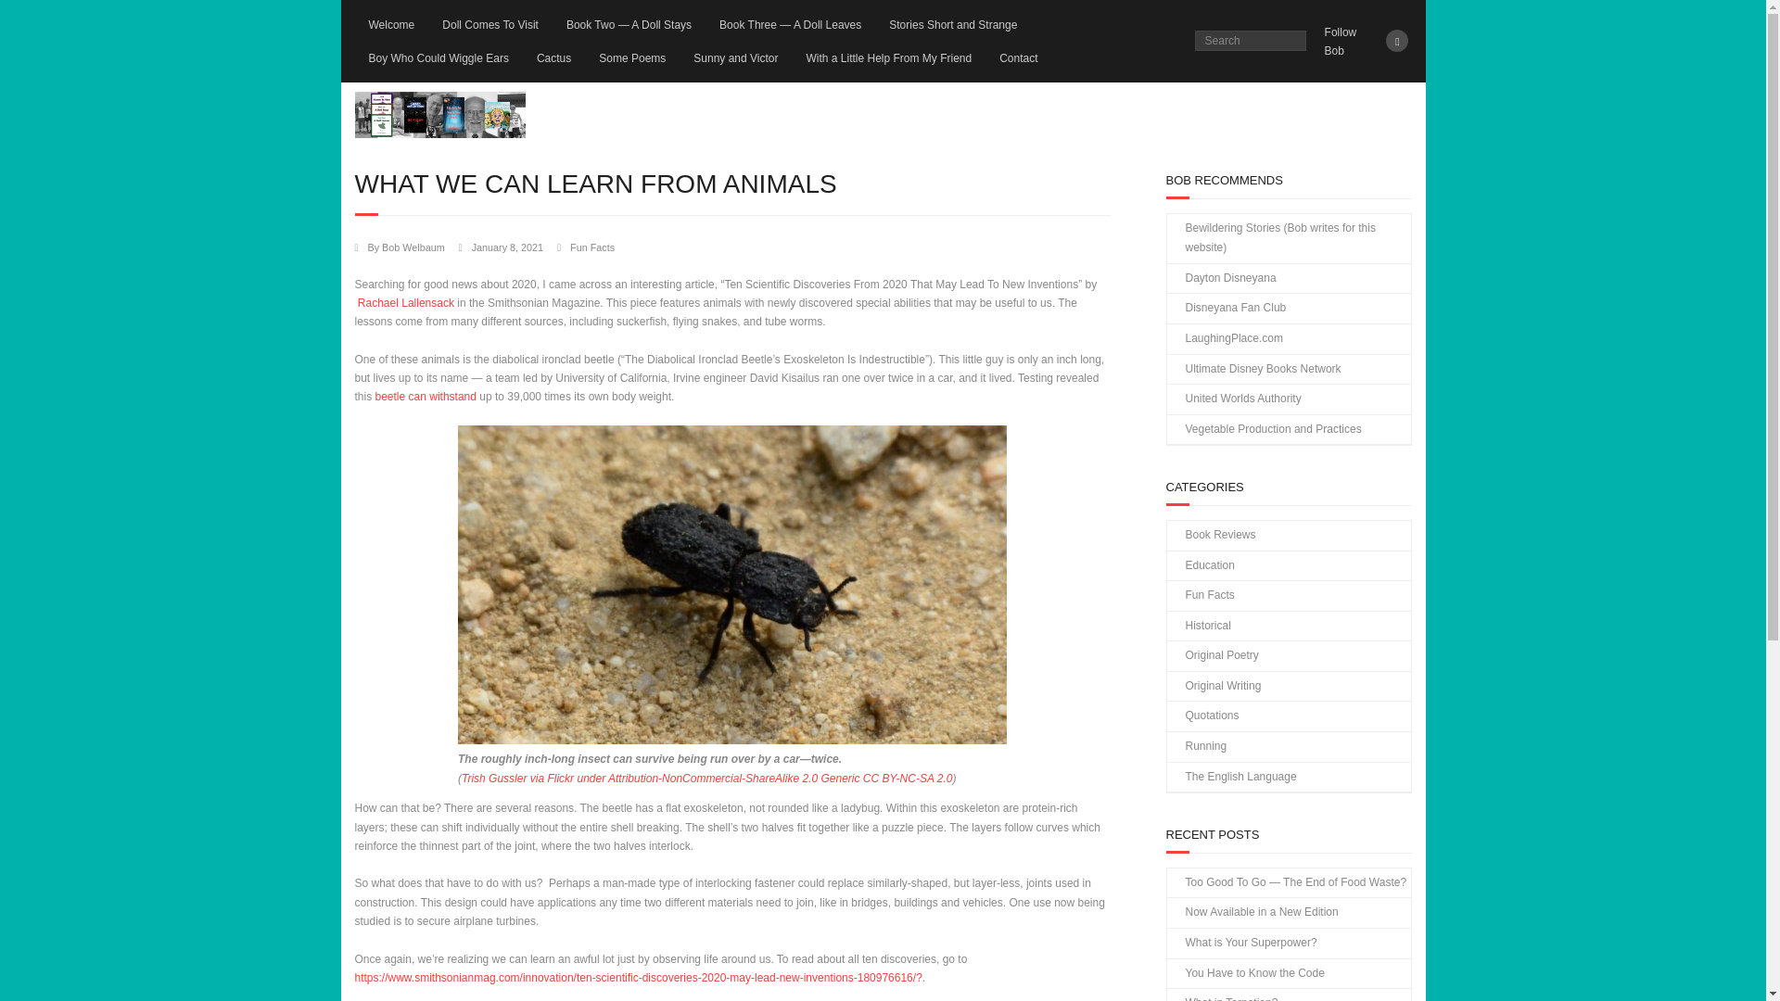 This screenshot has height=1001, width=1780. I want to click on Cactus, so click(554, 57).